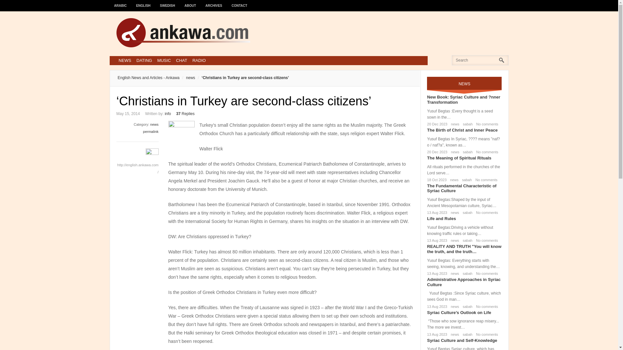 The image size is (623, 350). Describe the element at coordinates (190, 3) in the screenshot. I see `ABOUT` at that location.